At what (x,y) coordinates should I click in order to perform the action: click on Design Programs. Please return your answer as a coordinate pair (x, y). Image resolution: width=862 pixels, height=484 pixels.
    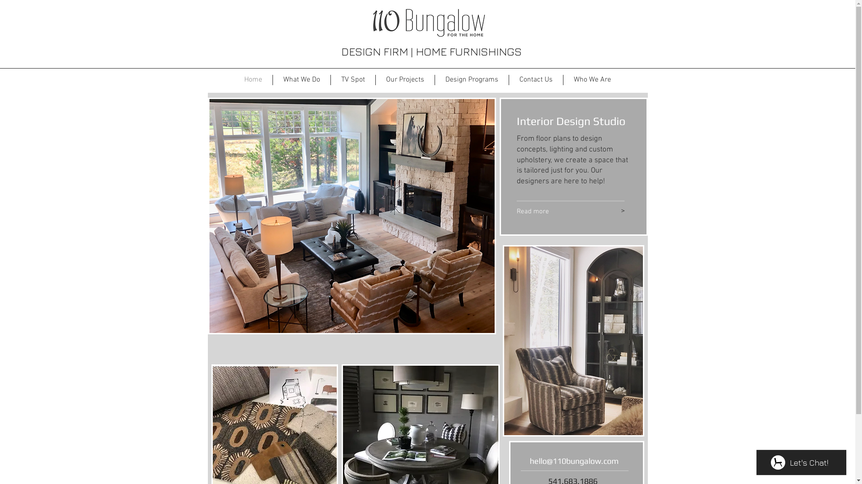
    Looking at the image, I should click on (471, 80).